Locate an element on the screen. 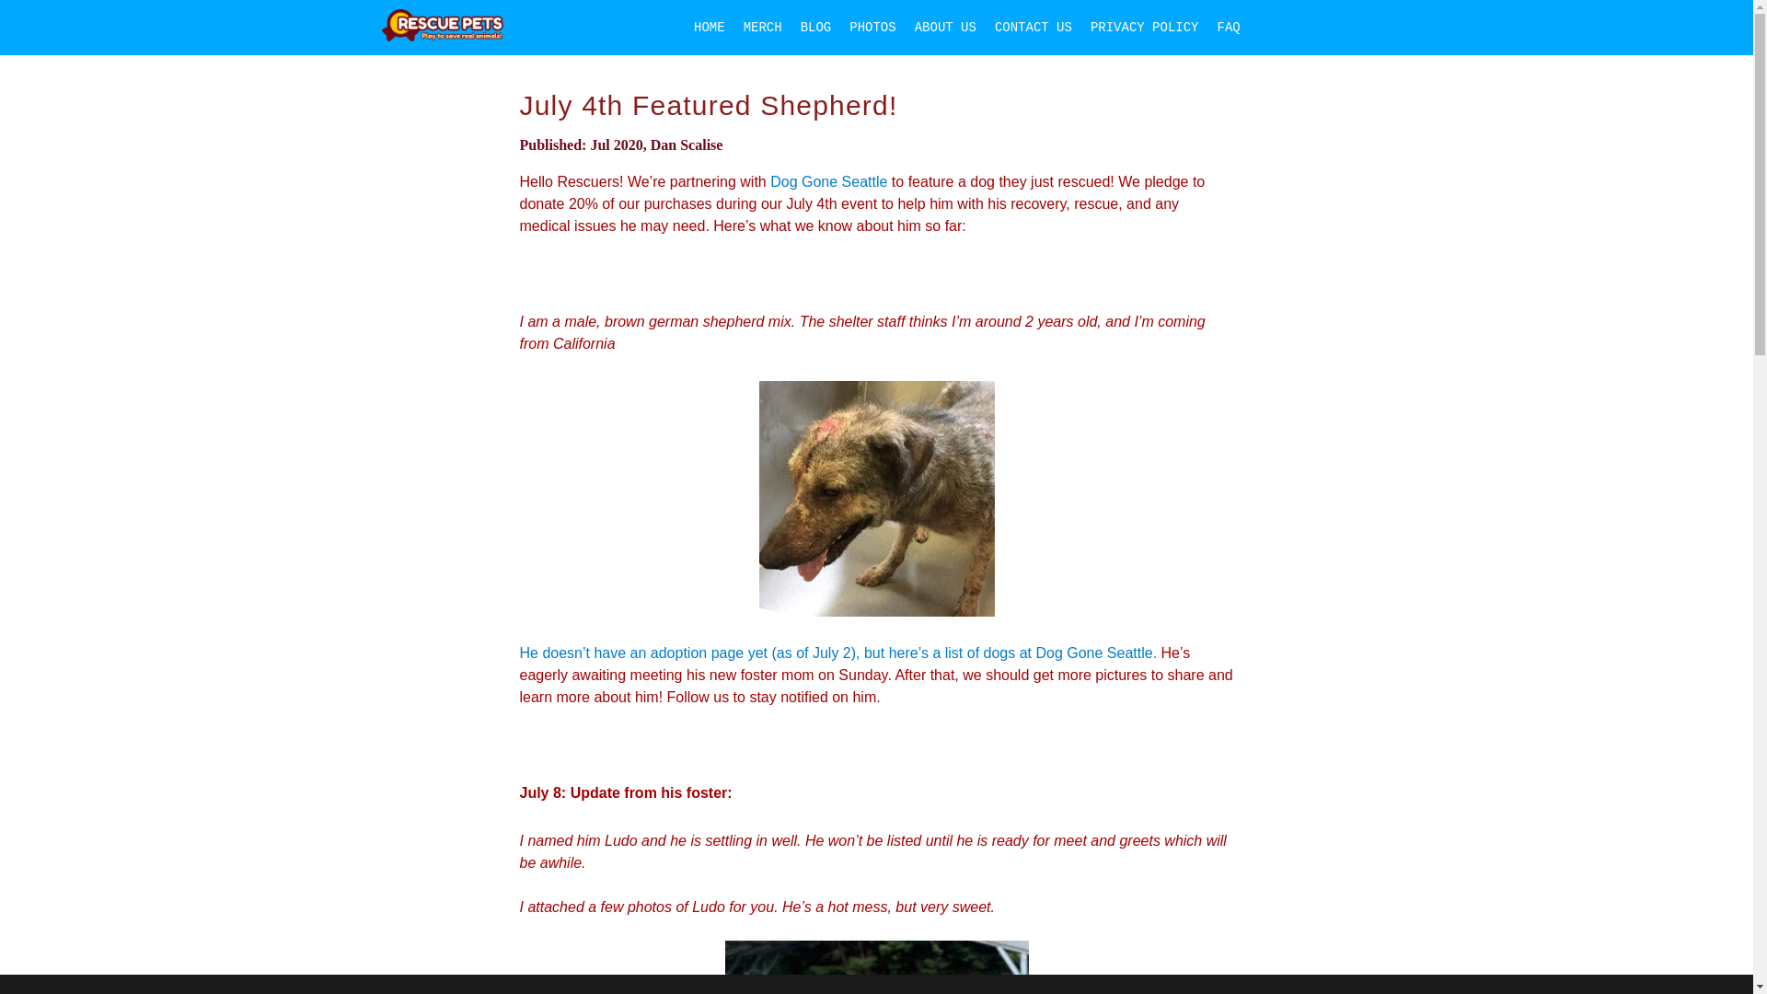  HOME is located at coordinates (710, 27).